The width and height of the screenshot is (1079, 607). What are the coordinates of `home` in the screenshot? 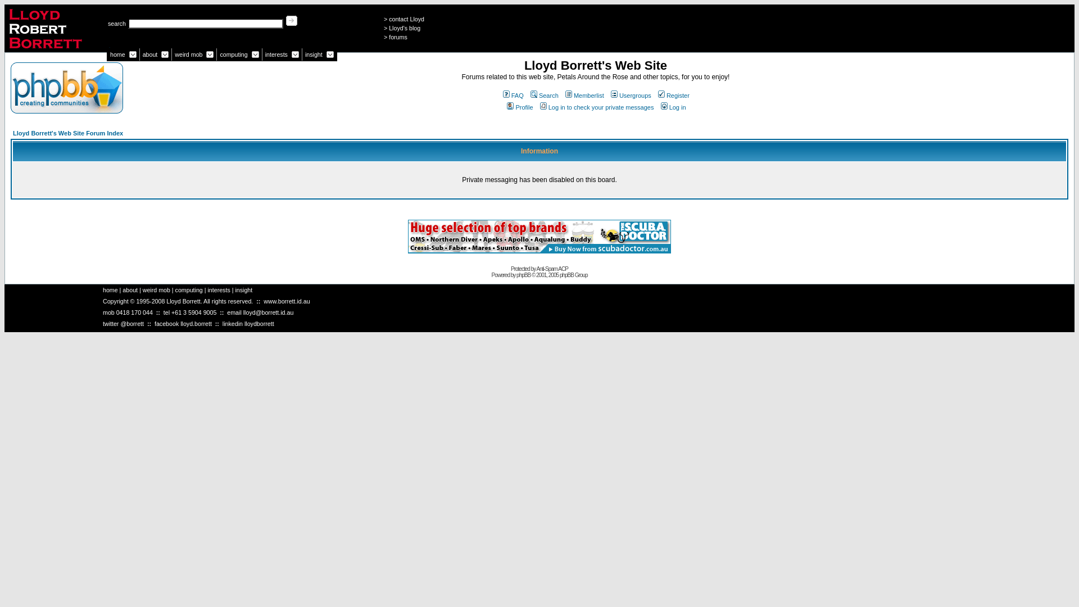 It's located at (118, 55).